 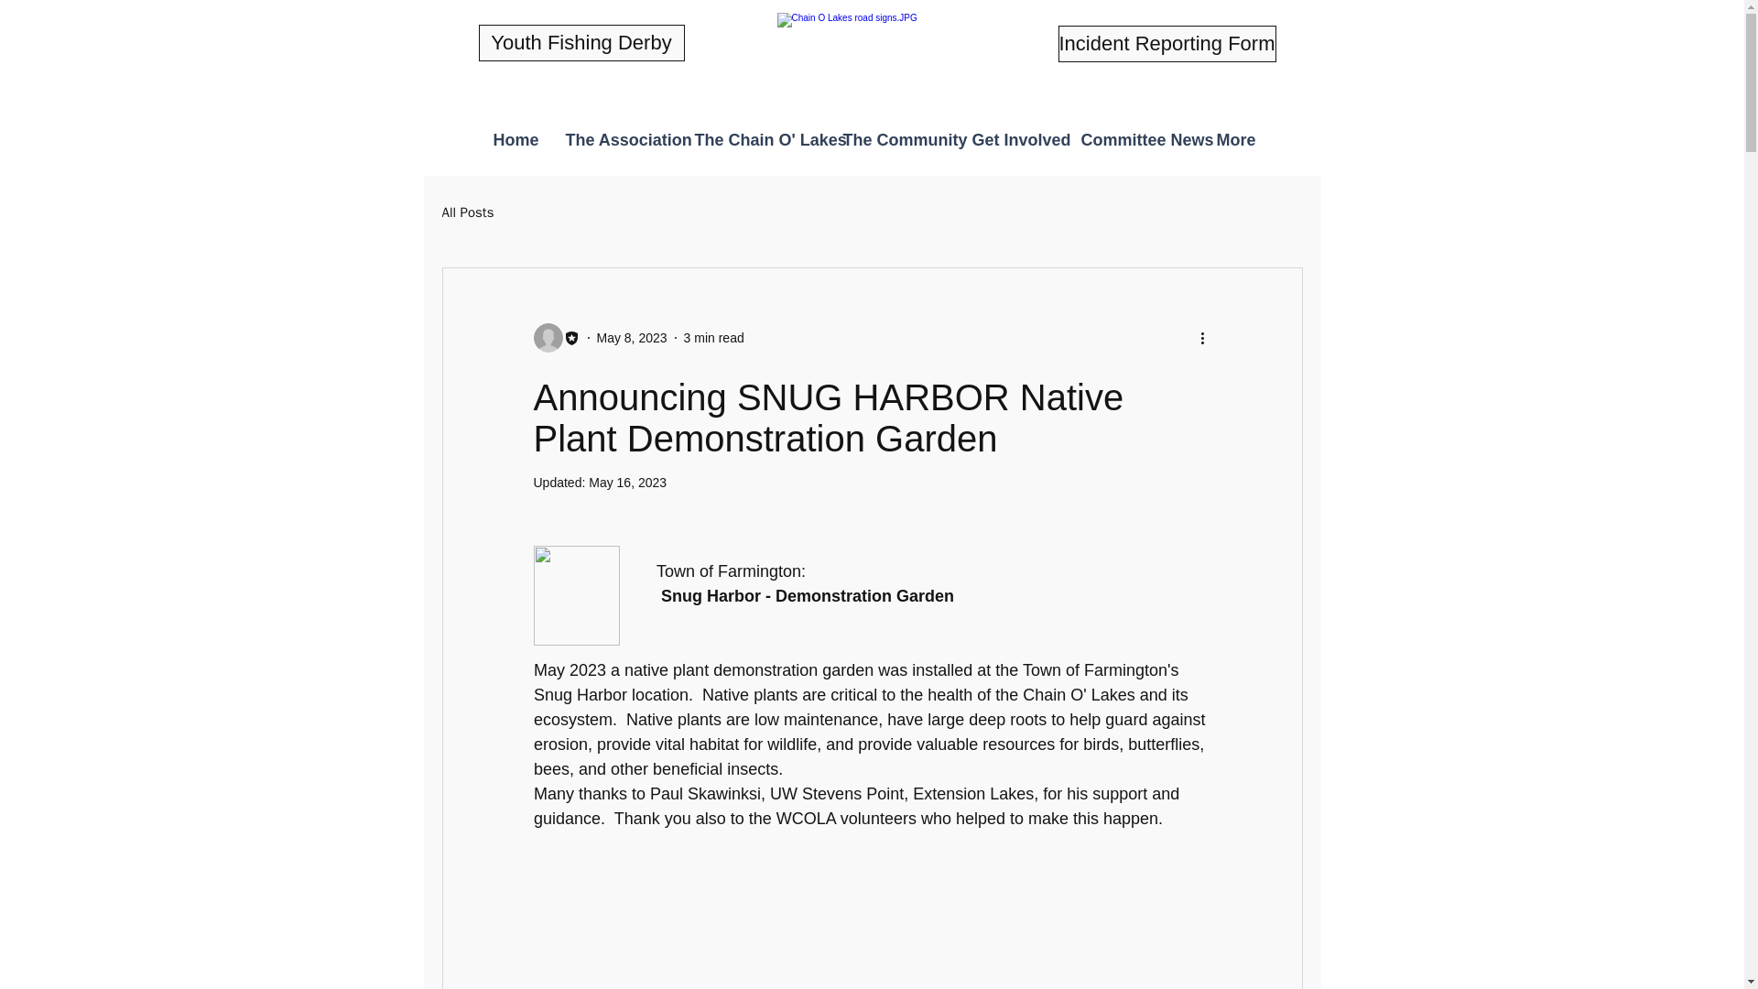 What do you see at coordinates (627, 482) in the screenshot?
I see `May 16, 2023` at bounding box center [627, 482].